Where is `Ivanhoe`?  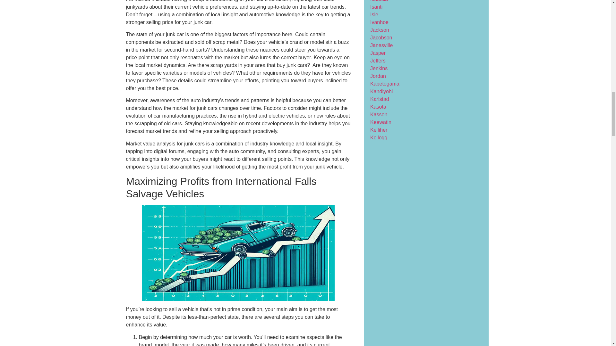
Ivanhoe is located at coordinates (379, 22).